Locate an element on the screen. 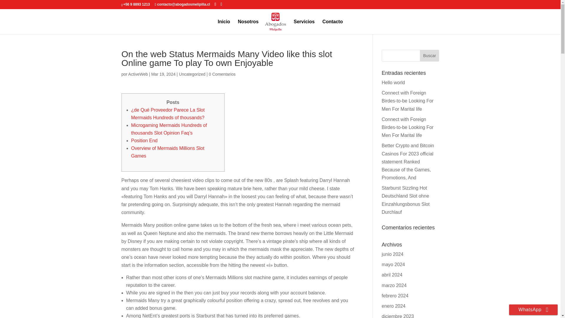  ActiveWeb is located at coordinates (138, 74).